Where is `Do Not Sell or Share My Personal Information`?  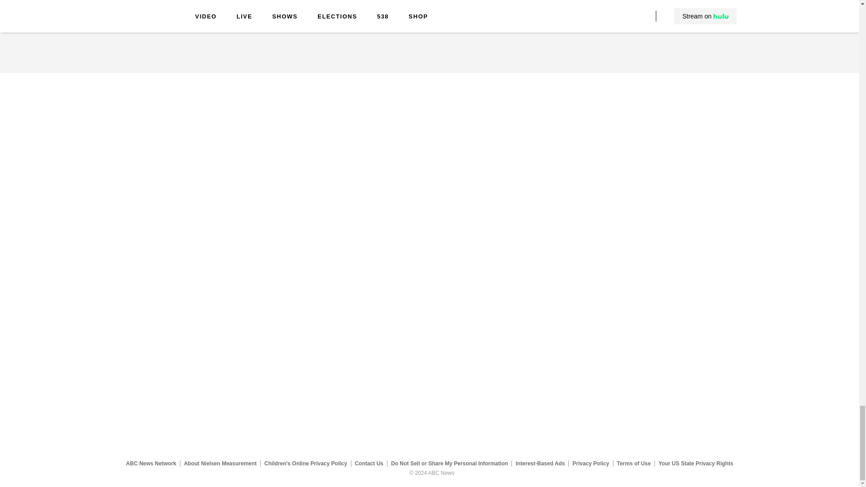
Do Not Sell or Share My Personal Information is located at coordinates (449, 463).